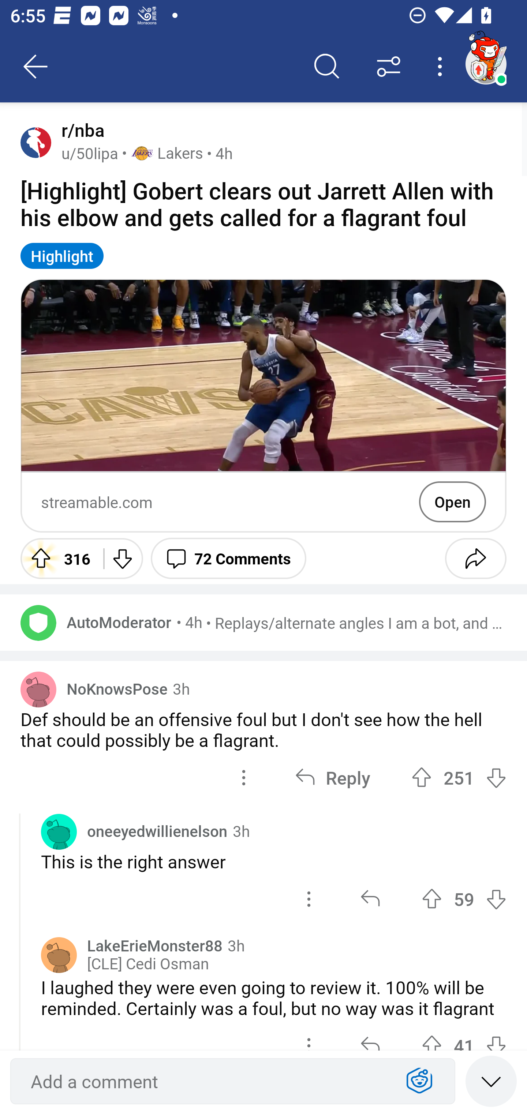 This screenshot has height=1112, width=527. What do you see at coordinates (36, 142) in the screenshot?
I see `Avatar` at bounding box center [36, 142].